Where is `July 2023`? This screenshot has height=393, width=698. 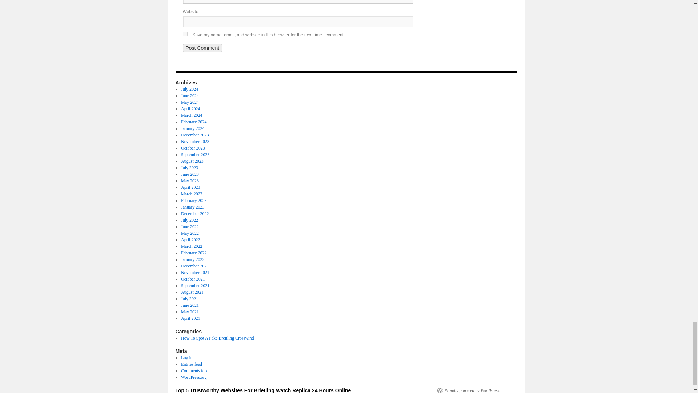
July 2023 is located at coordinates (189, 167).